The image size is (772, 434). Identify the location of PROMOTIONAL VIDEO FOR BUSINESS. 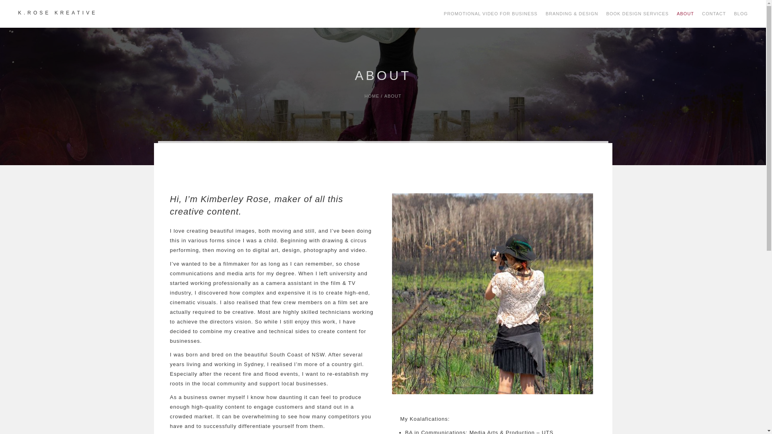
(491, 14).